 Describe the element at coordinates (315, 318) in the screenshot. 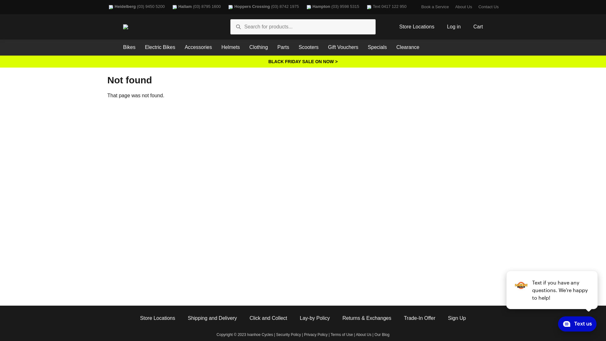

I see `Lay-by Policy` at that location.